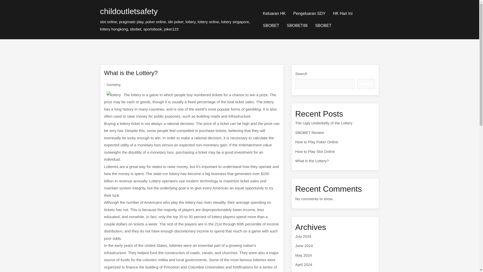  What do you see at coordinates (366, 84) in the screenshot?
I see `Search` at bounding box center [366, 84].